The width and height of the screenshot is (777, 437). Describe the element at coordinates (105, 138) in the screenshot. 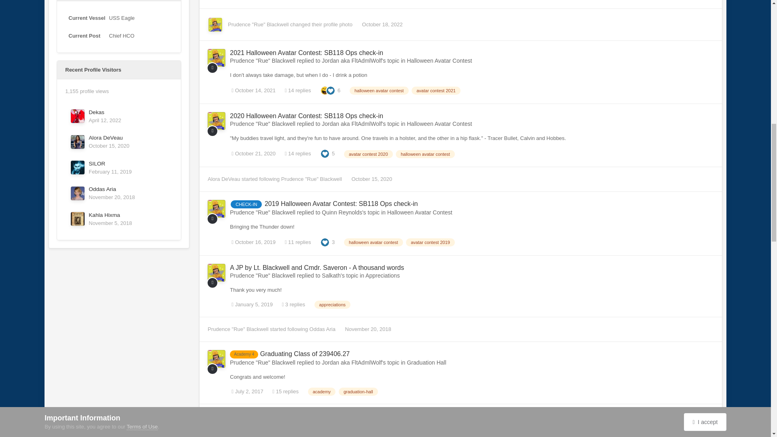

I see `Go to Alora DeVeau's profile` at that location.